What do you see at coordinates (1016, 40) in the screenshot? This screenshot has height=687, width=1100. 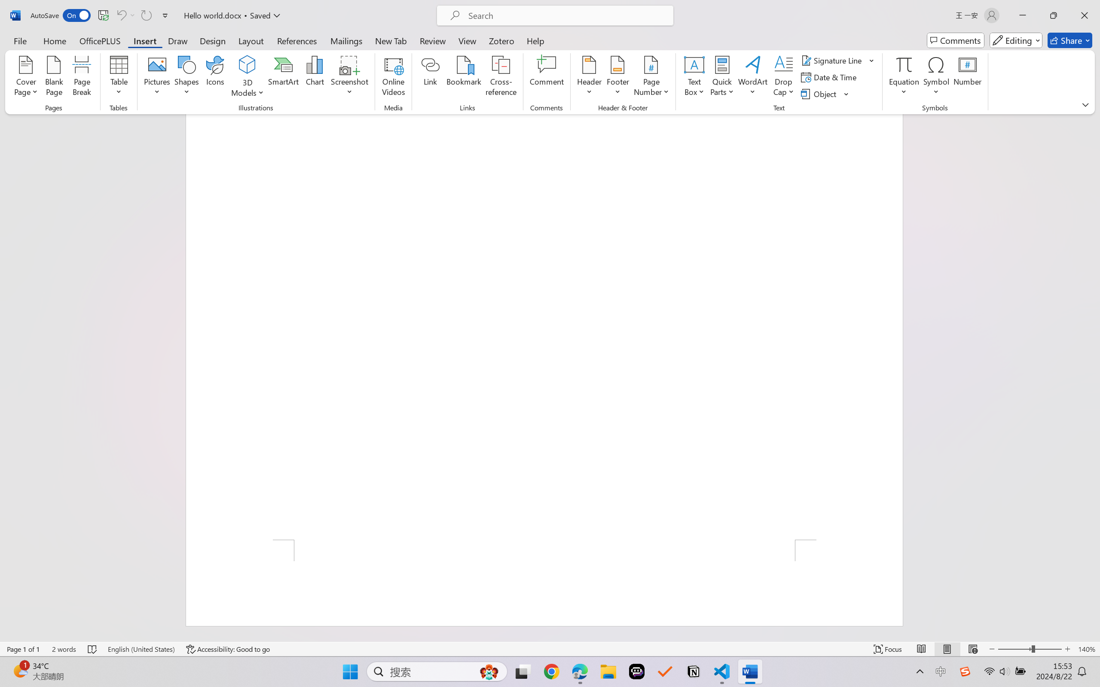 I see `Mode` at bounding box center [1016, 40].